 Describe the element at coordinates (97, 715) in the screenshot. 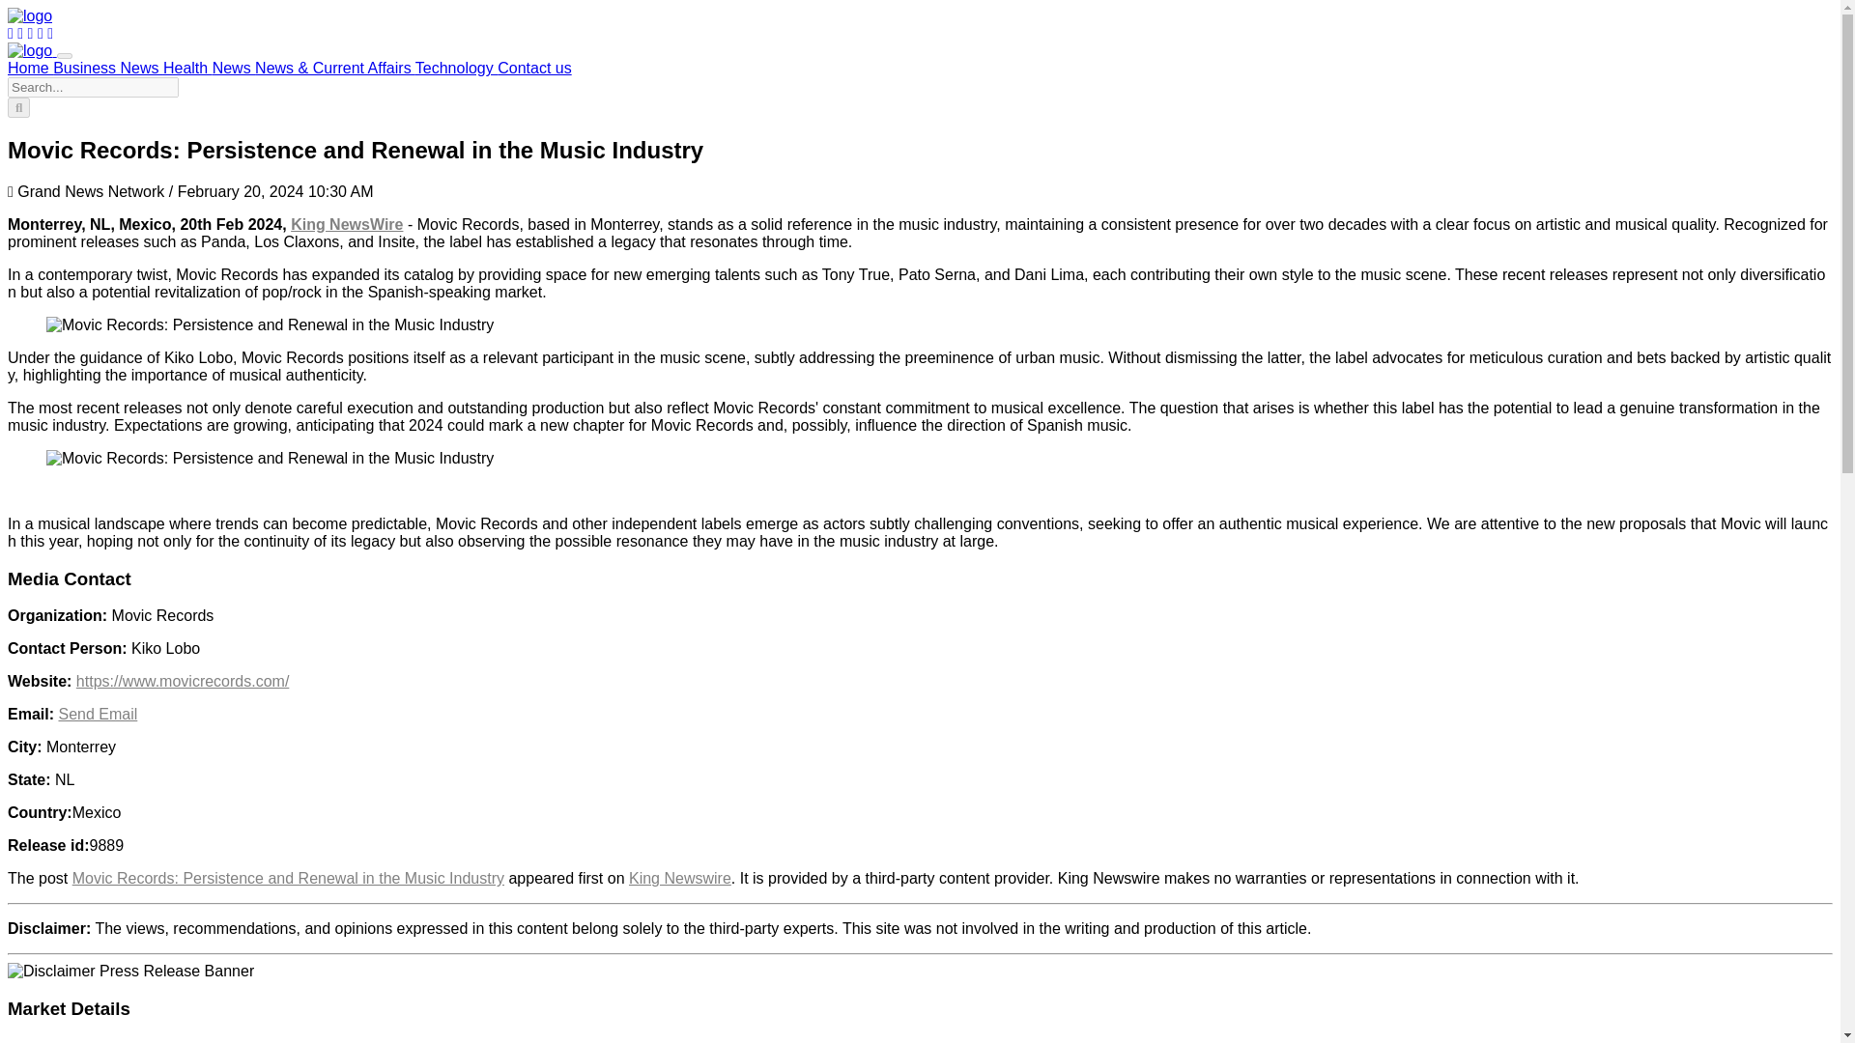

I see `Send Email` at that location.